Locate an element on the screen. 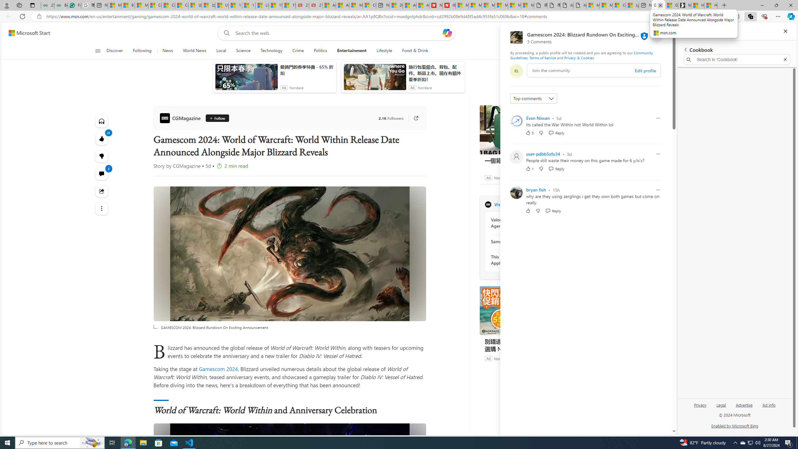 This screenshot has width=798, height=449. 22 Like is located at coordinates (101, 138).